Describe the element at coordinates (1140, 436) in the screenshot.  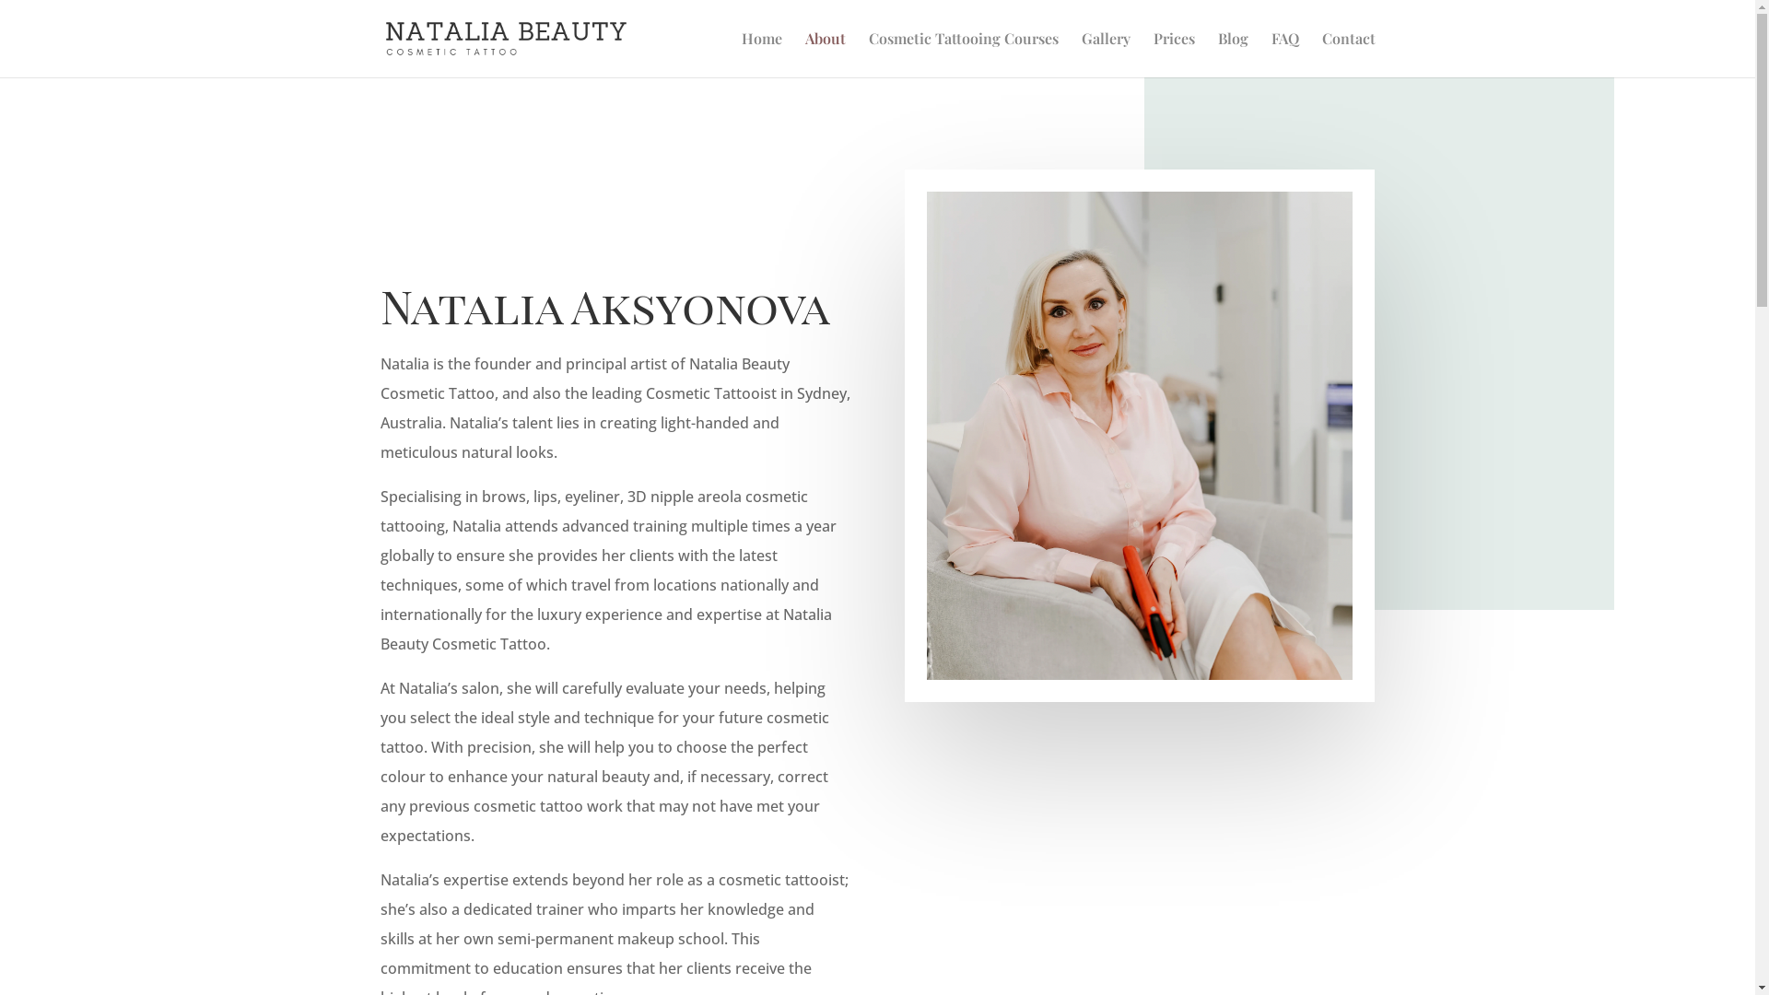
I see `nataliaa` at that location.